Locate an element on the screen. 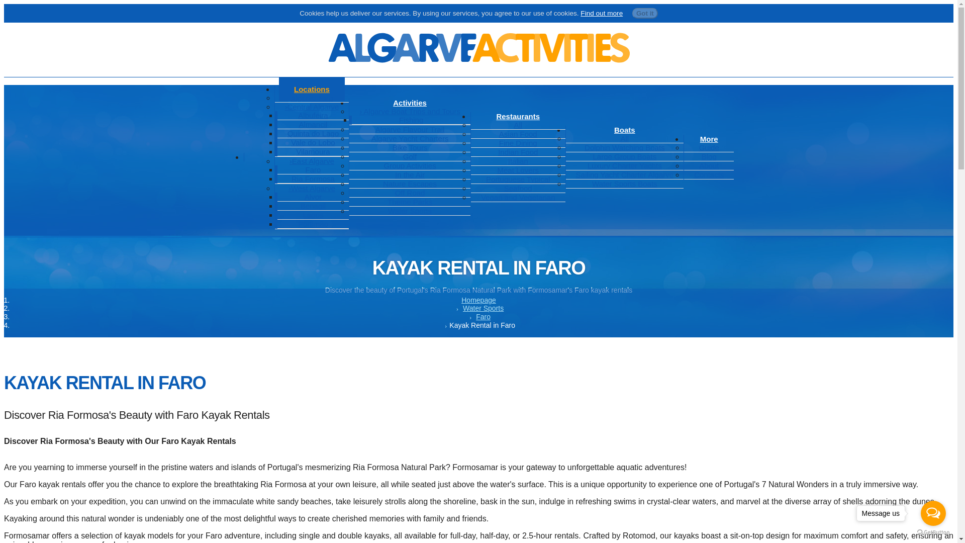  Nature Escapes is located at coordinates (409, 184).